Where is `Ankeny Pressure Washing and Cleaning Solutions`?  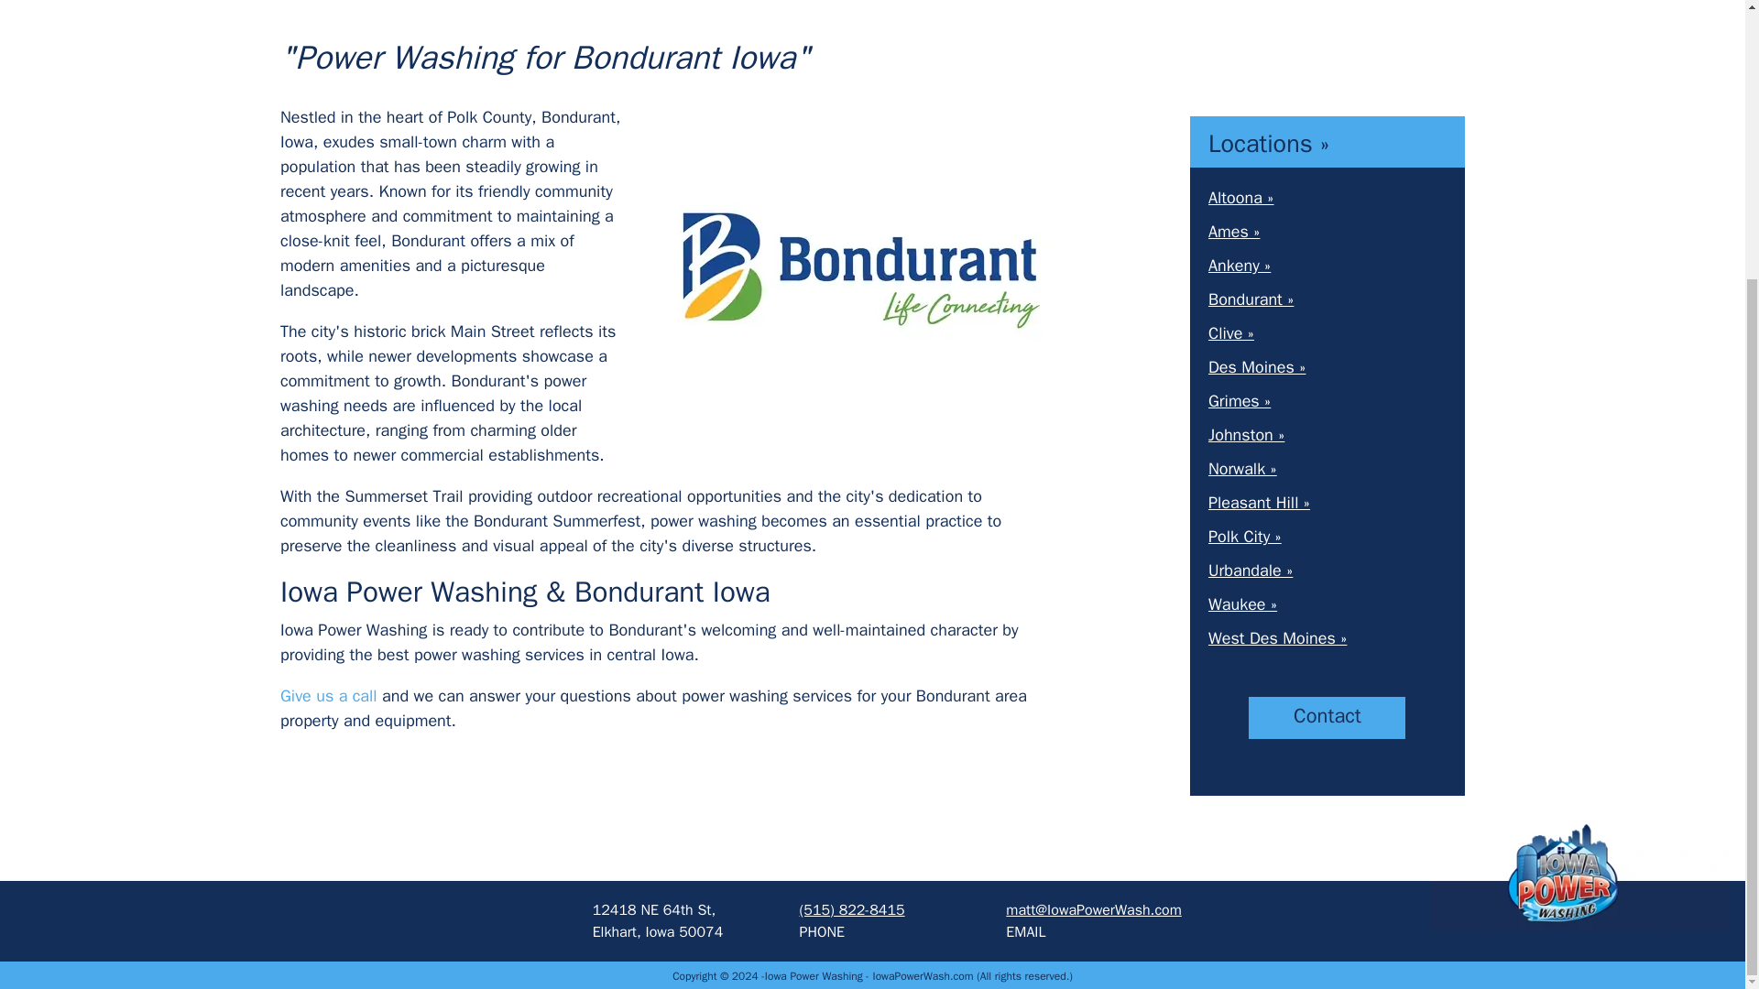
Ankeny Pressure Washing and Cleaning Solutions is located at coordinates (1239, 266).